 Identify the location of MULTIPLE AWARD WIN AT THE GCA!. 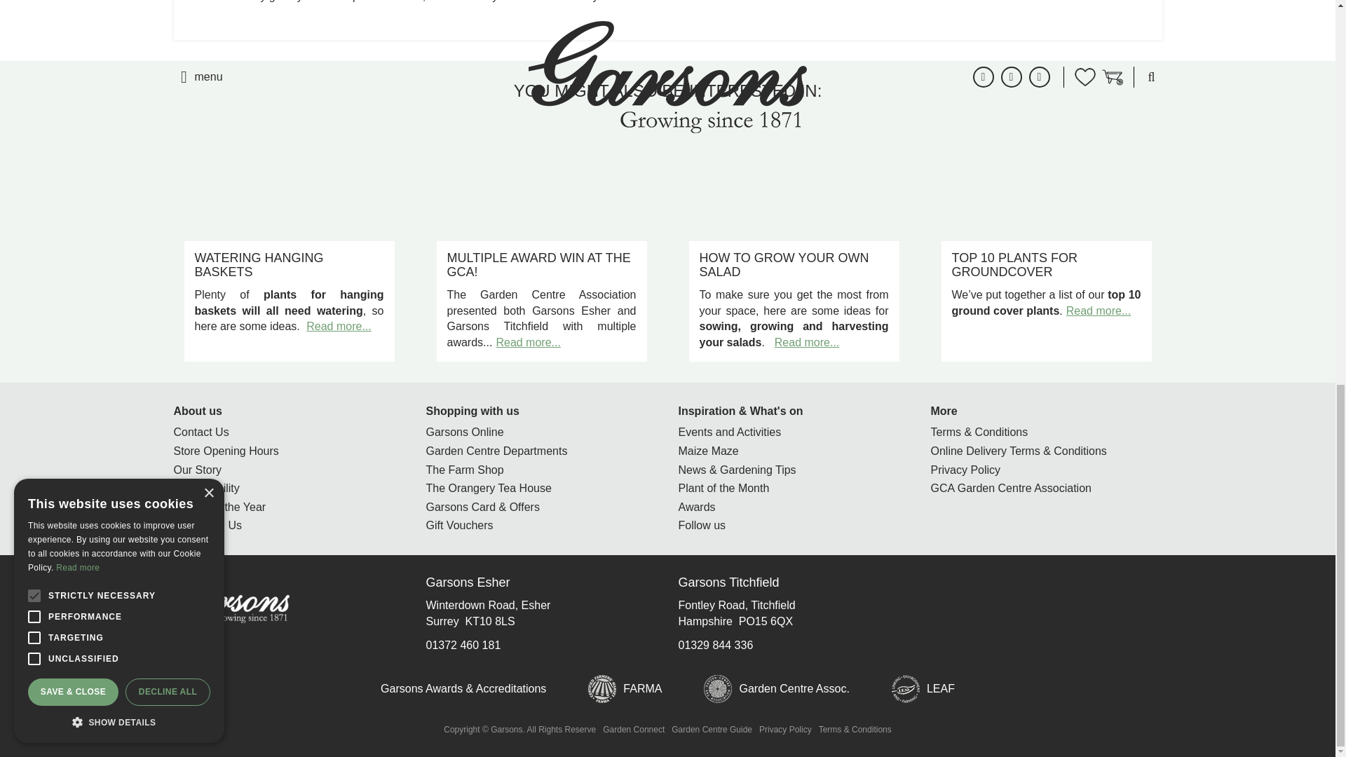
(538, 265).